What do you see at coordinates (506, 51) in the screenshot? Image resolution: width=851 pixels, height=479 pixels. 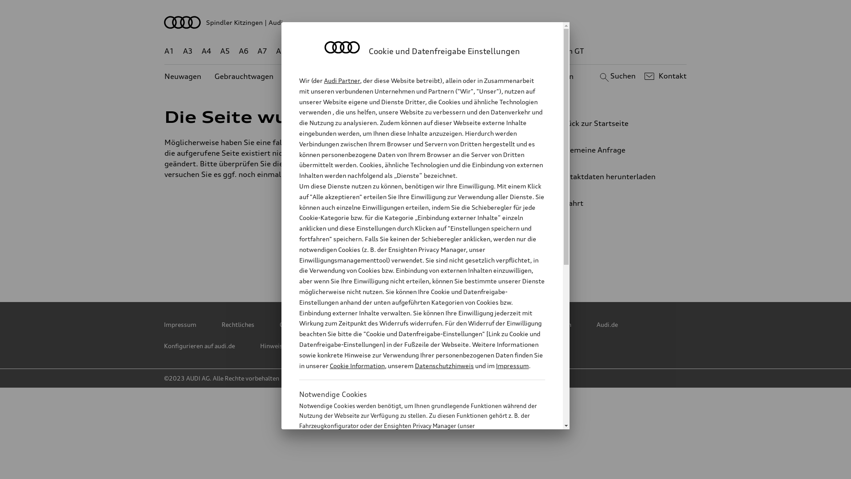 I see `RS` at bounding box center [506, 51].